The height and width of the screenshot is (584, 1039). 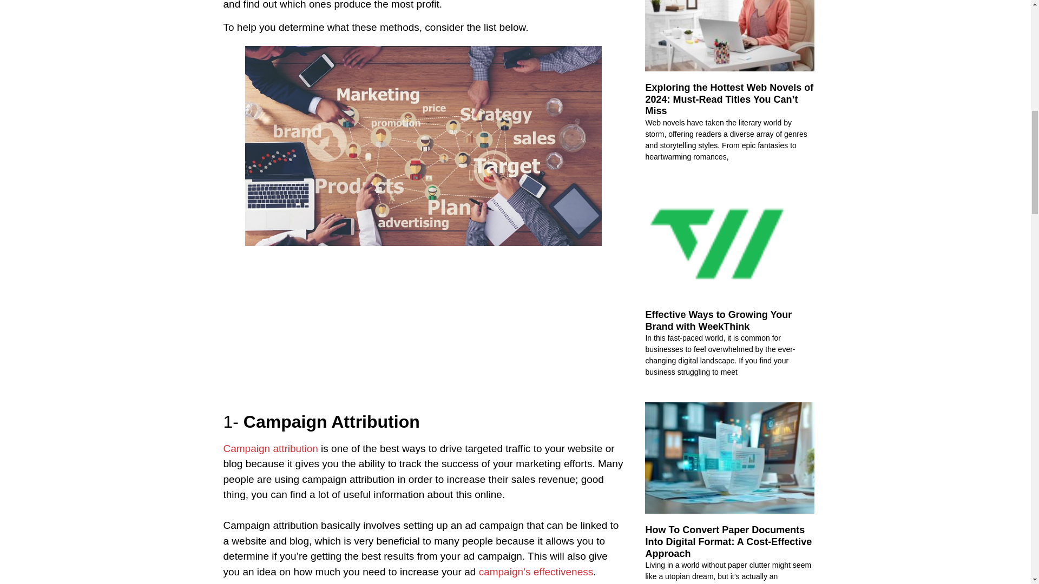 What do you see at coordinates (719, 321) in the screenshot?
I see `Effective Ways to Growing Your Brand with WeekThink` at bounding box center [719, 321].